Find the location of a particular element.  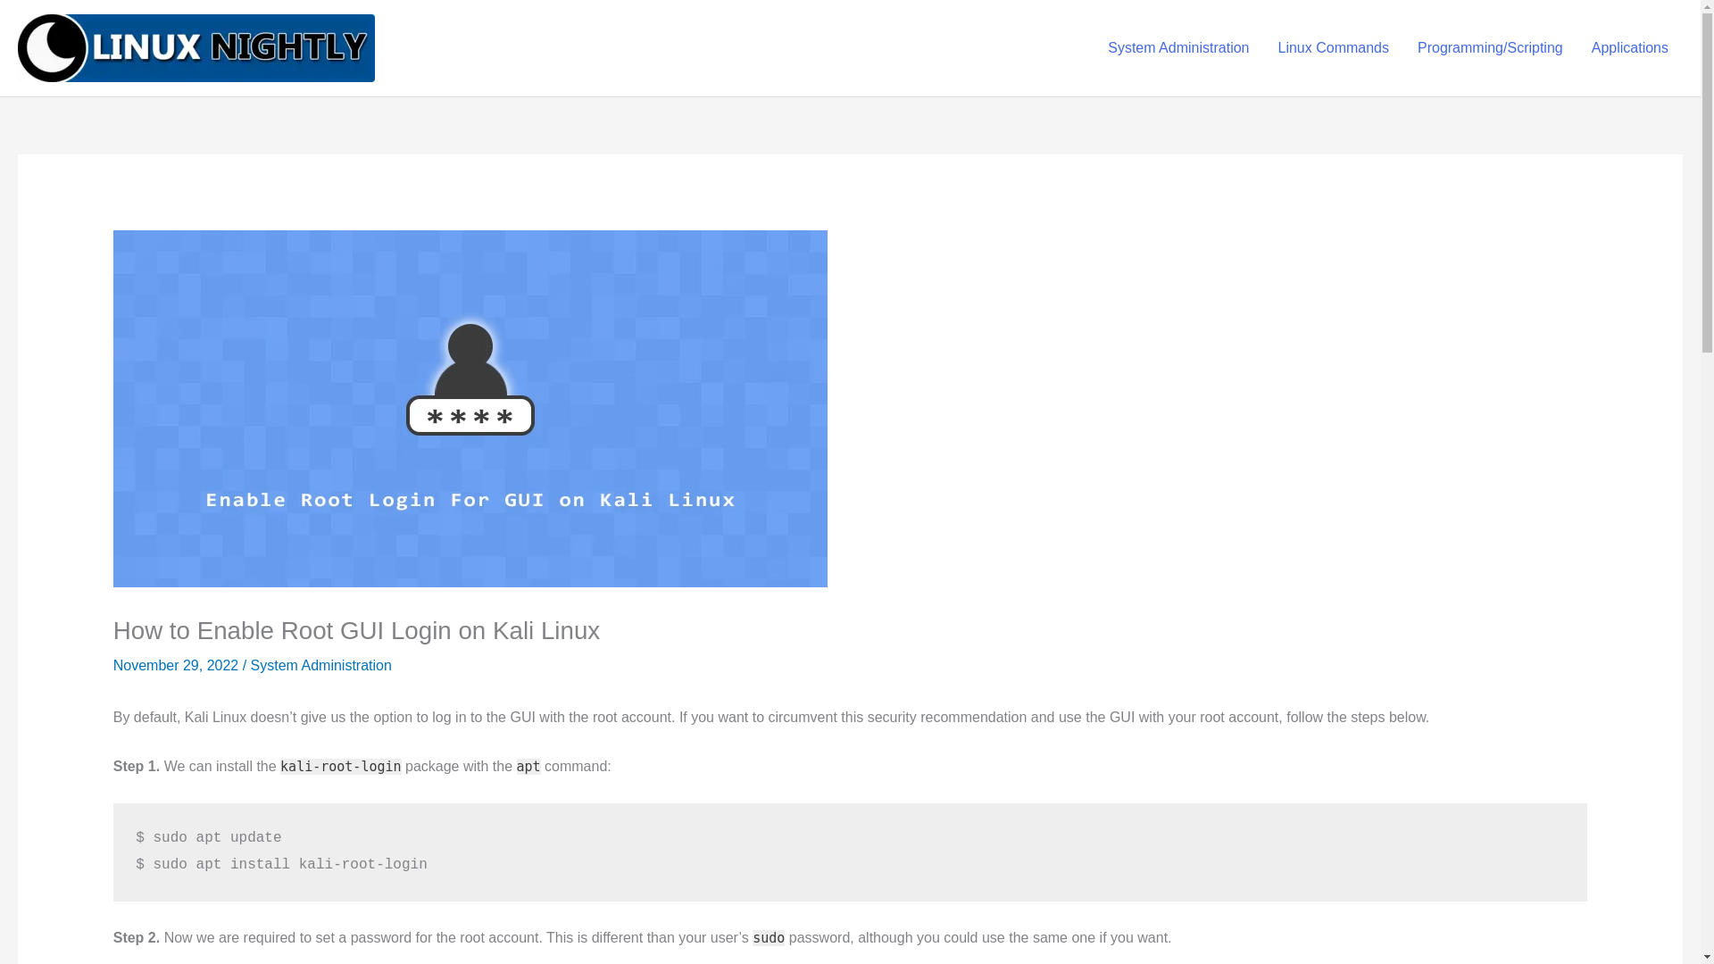

Applications is located at coordinates (1630, 48).